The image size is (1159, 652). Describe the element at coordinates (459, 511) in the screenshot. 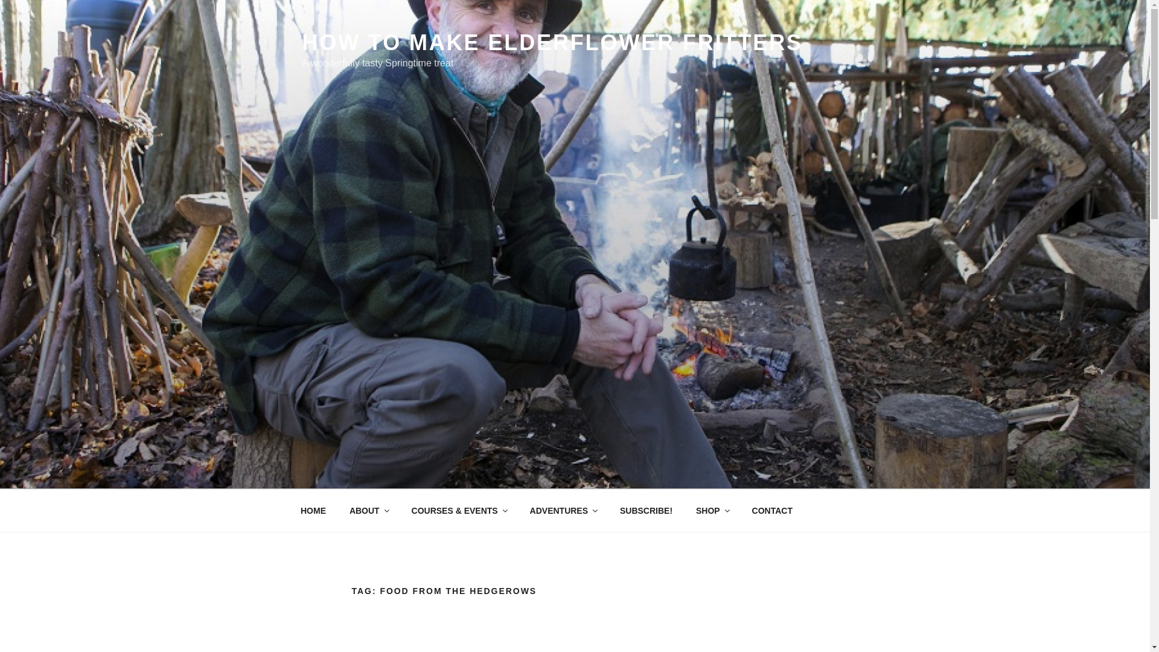

I see `Bushcraft in The Chilterns` at that location.